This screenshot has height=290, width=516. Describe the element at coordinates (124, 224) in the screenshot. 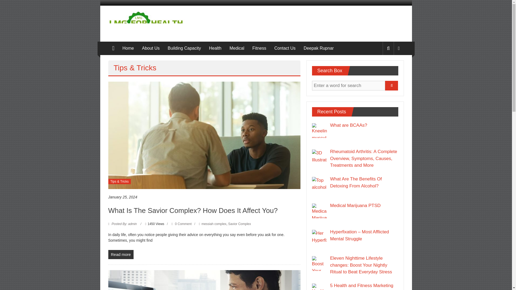

I see `Posted By: admin` at that location.